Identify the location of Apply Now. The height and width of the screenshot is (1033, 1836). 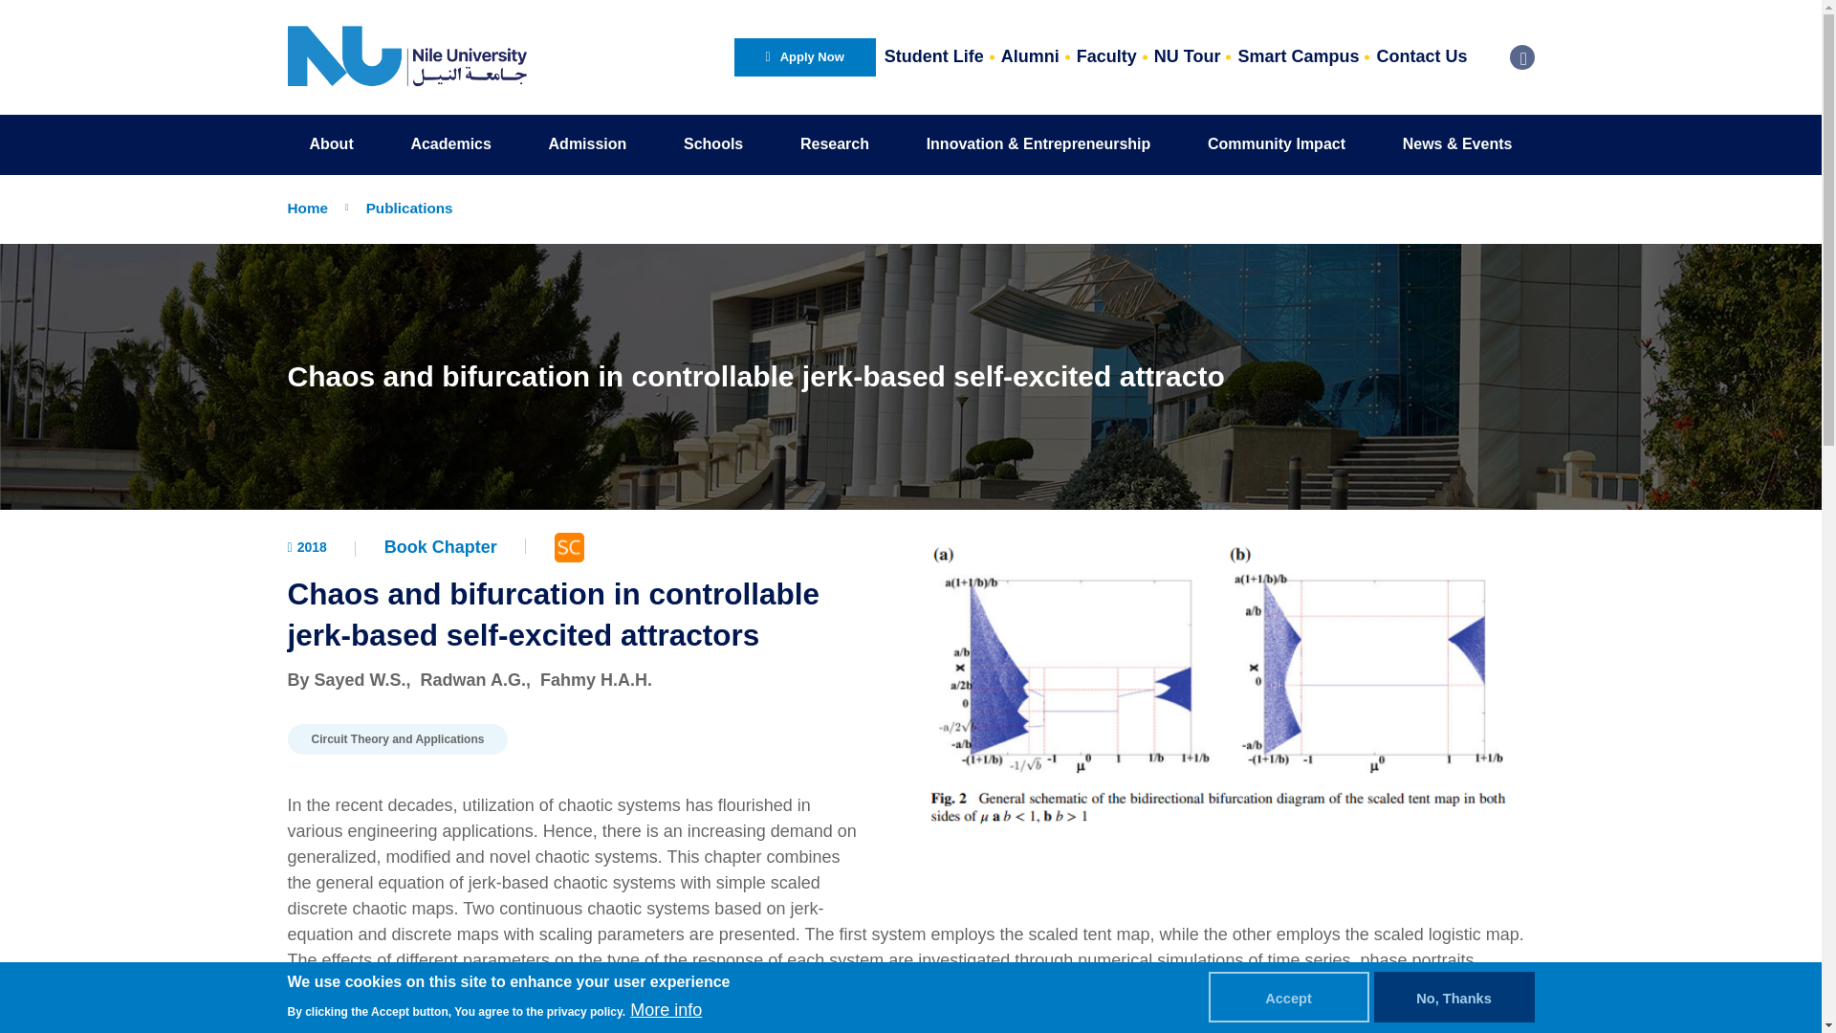
(805, 56).